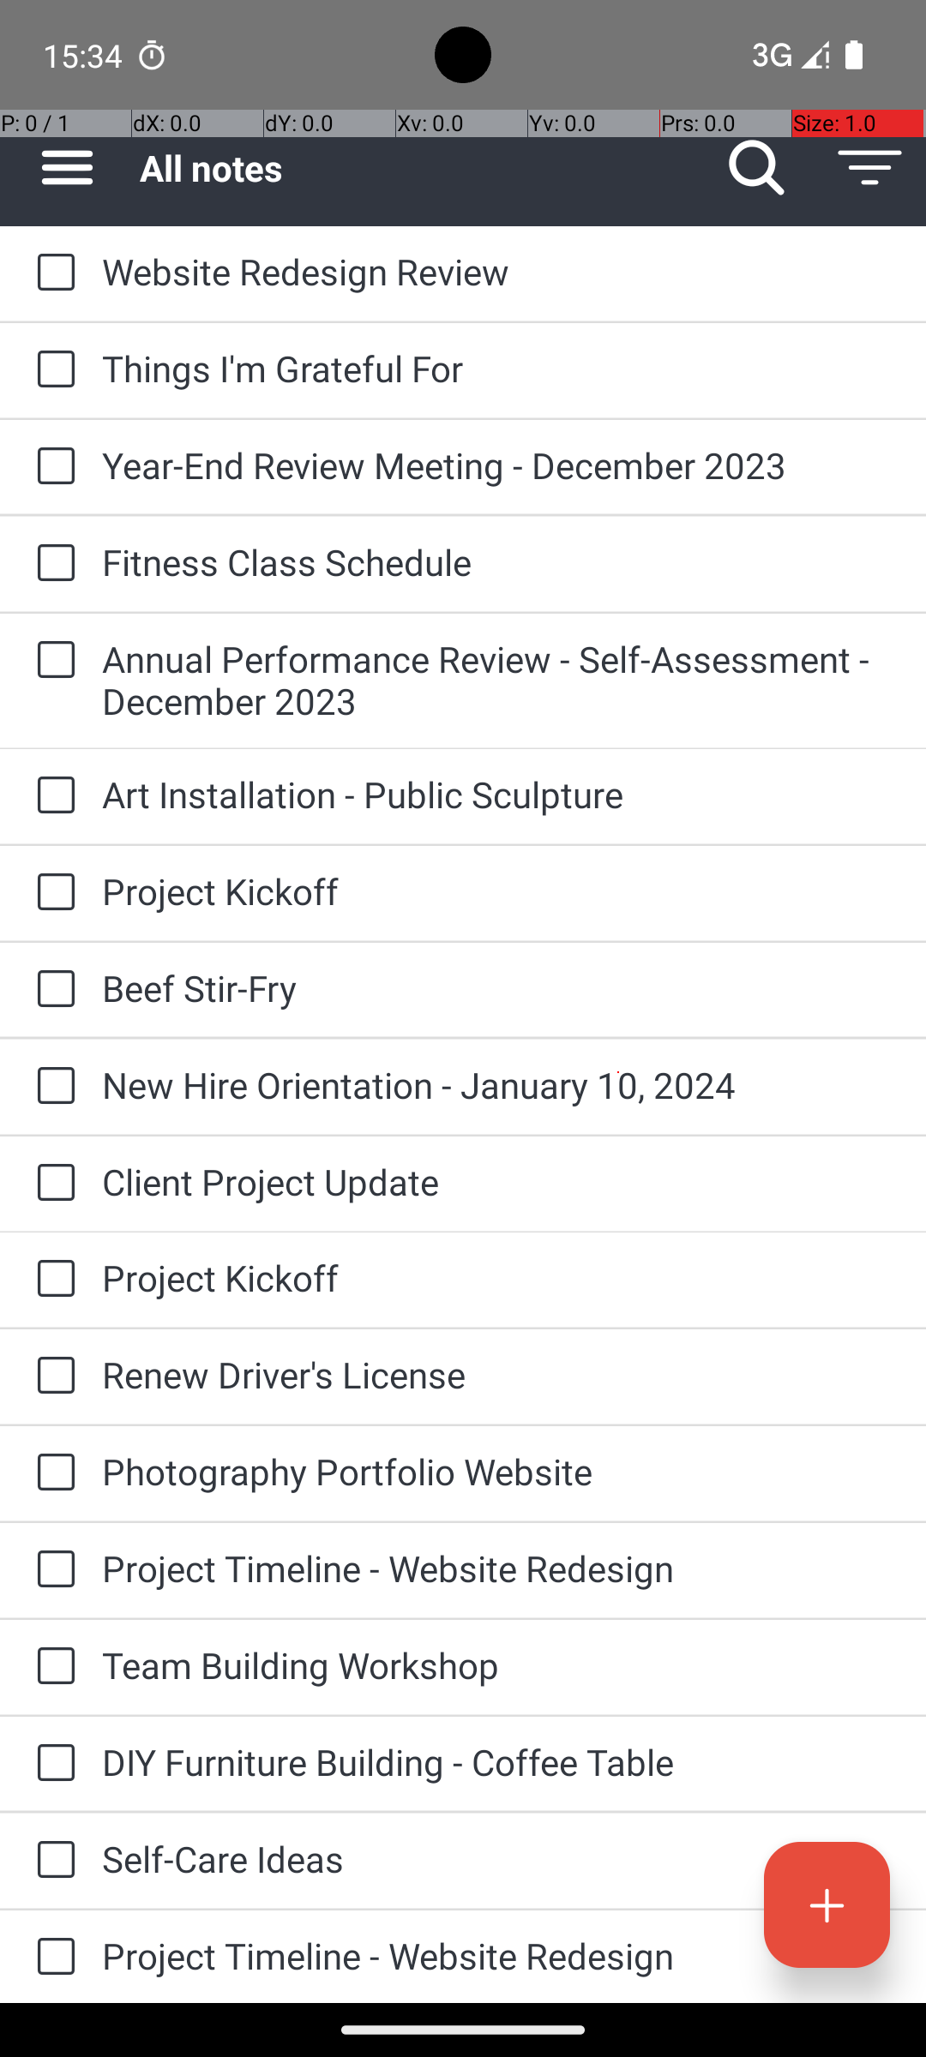 The height and width of the screenshot is (2057, 926). I want to click on to-do: Project Kickoff, so click(51, 893).